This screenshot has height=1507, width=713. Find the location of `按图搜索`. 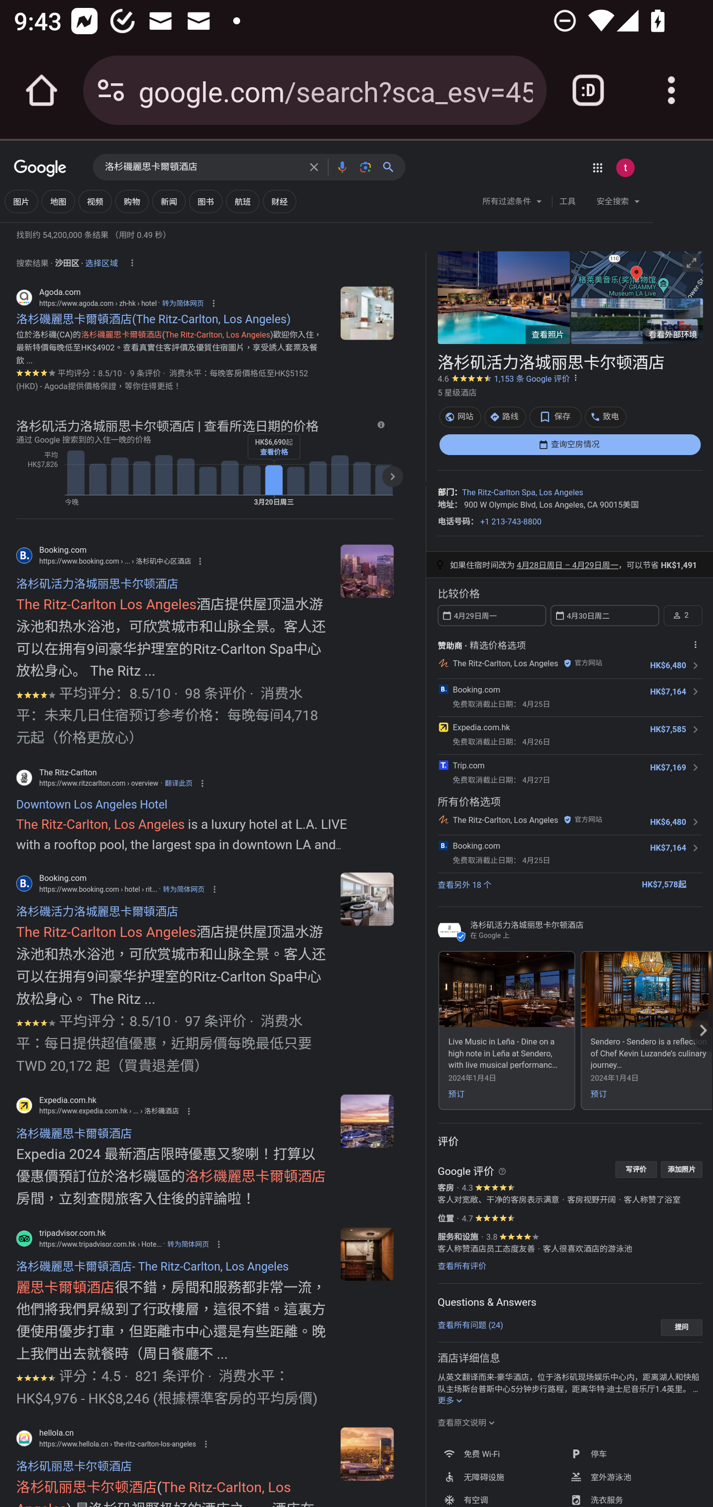

按图搜索 is located at coordinates (364, 167).